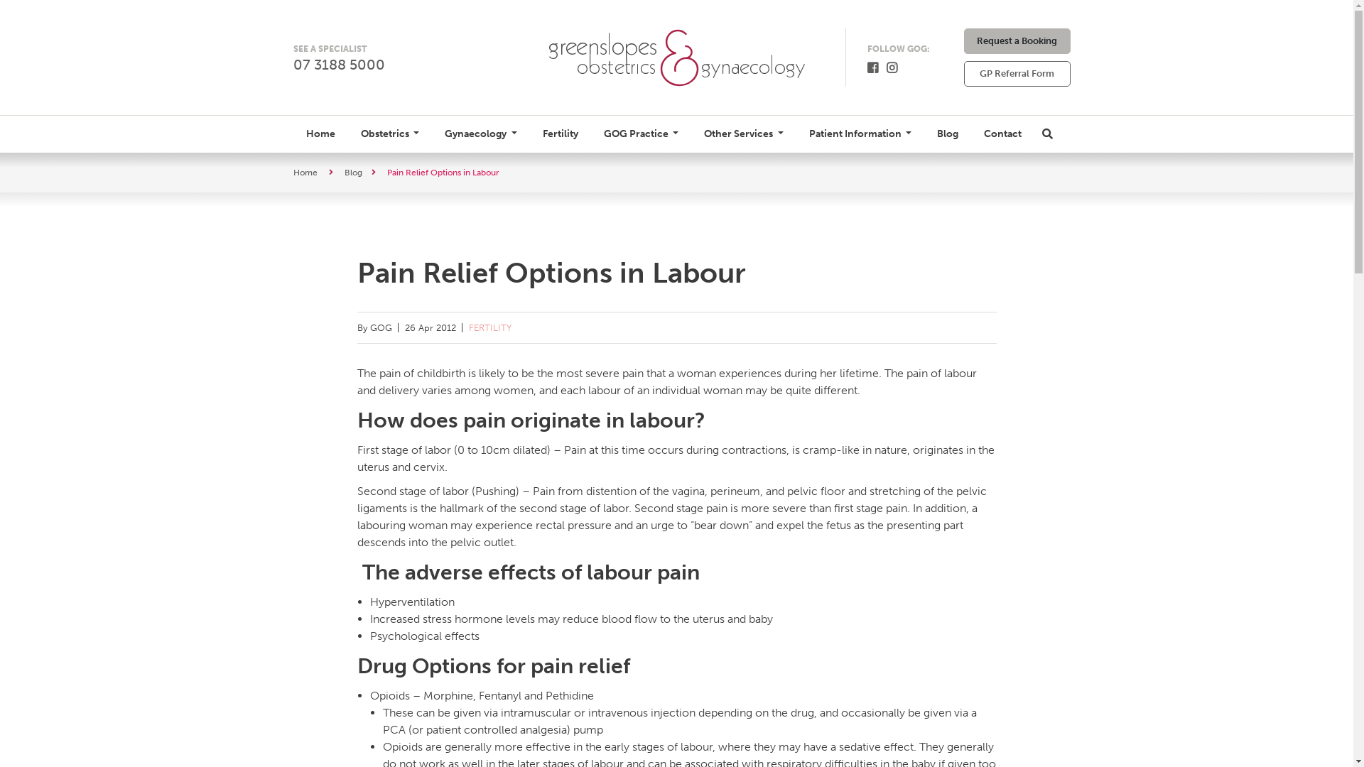  I want to click on Obstetrics, so click(390, 134).